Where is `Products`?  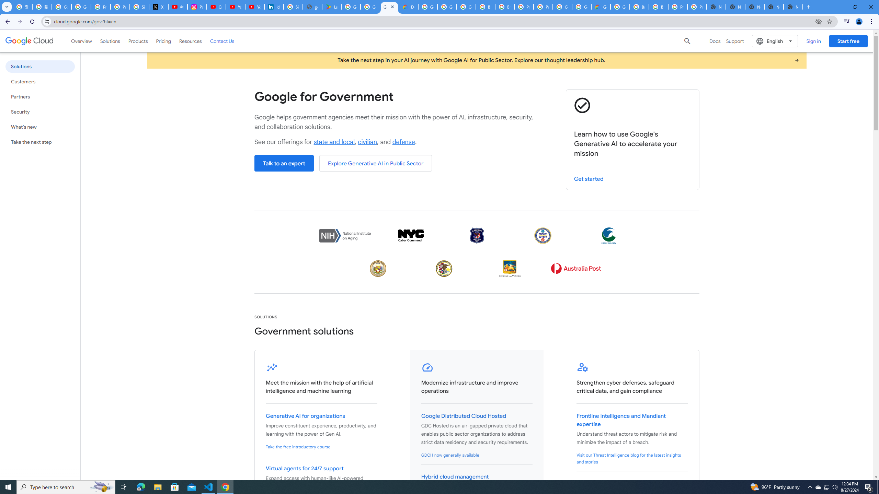
Products is located at coordinates (138, 41).